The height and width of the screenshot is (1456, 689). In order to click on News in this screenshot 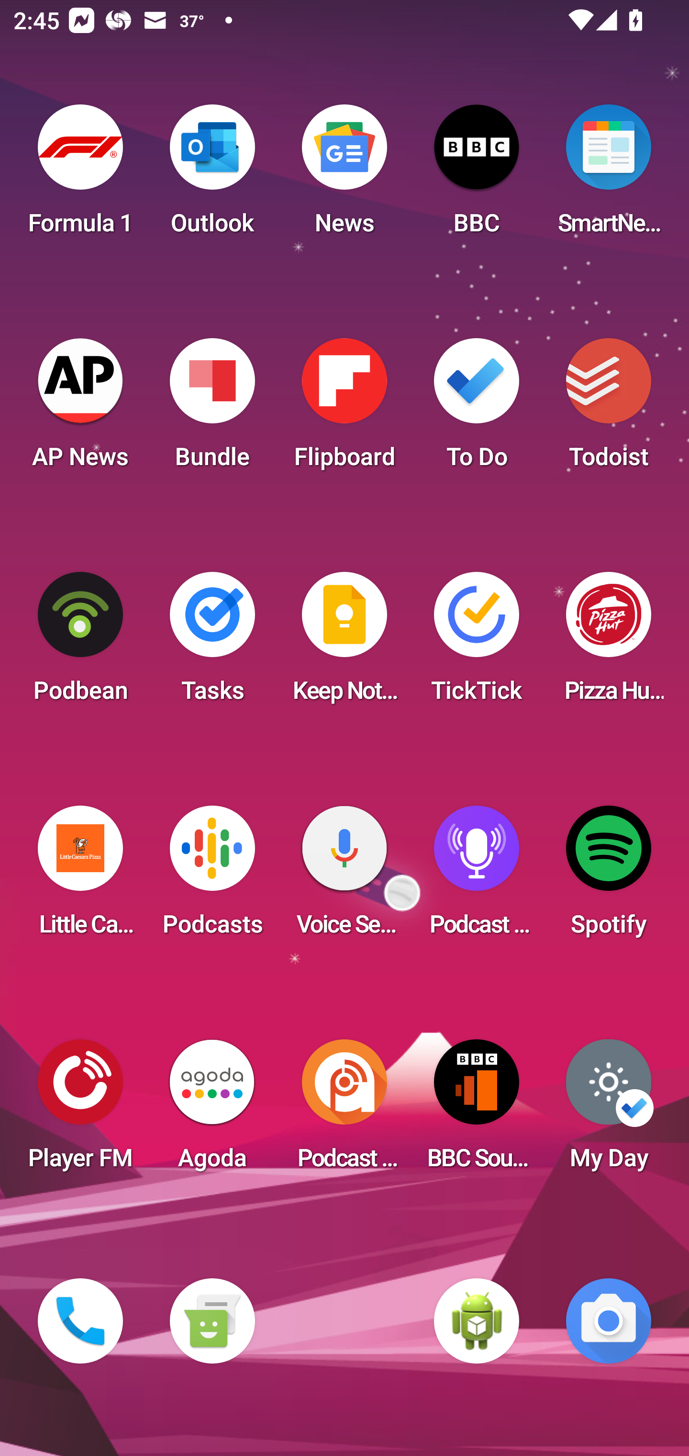, I will do `click(344, 175)`.